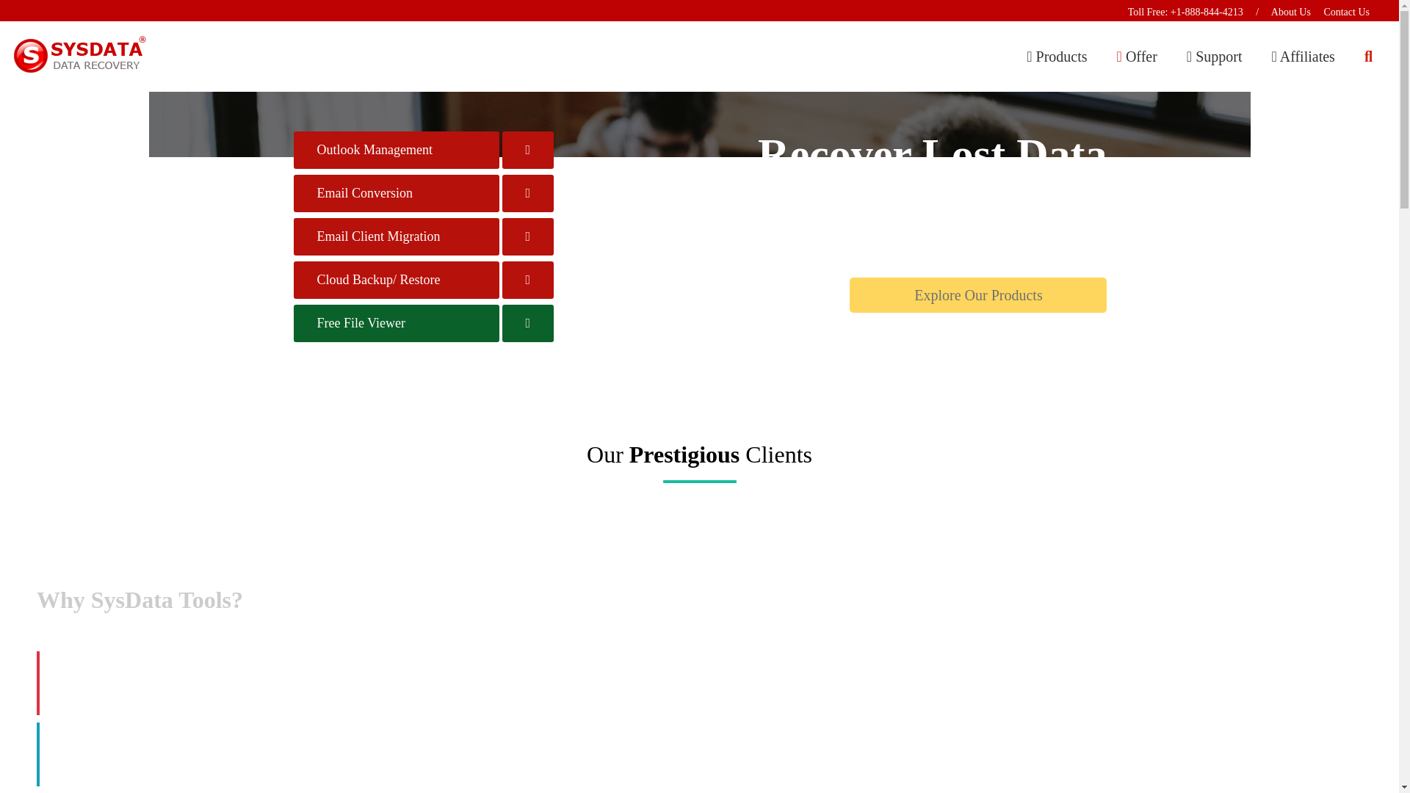 The height and width of the screenshot is (793, 1410). What do you see at coordinates (978, 294) in the screenshot?
I see `Explore Our Products` at bounding box center [978, 294].